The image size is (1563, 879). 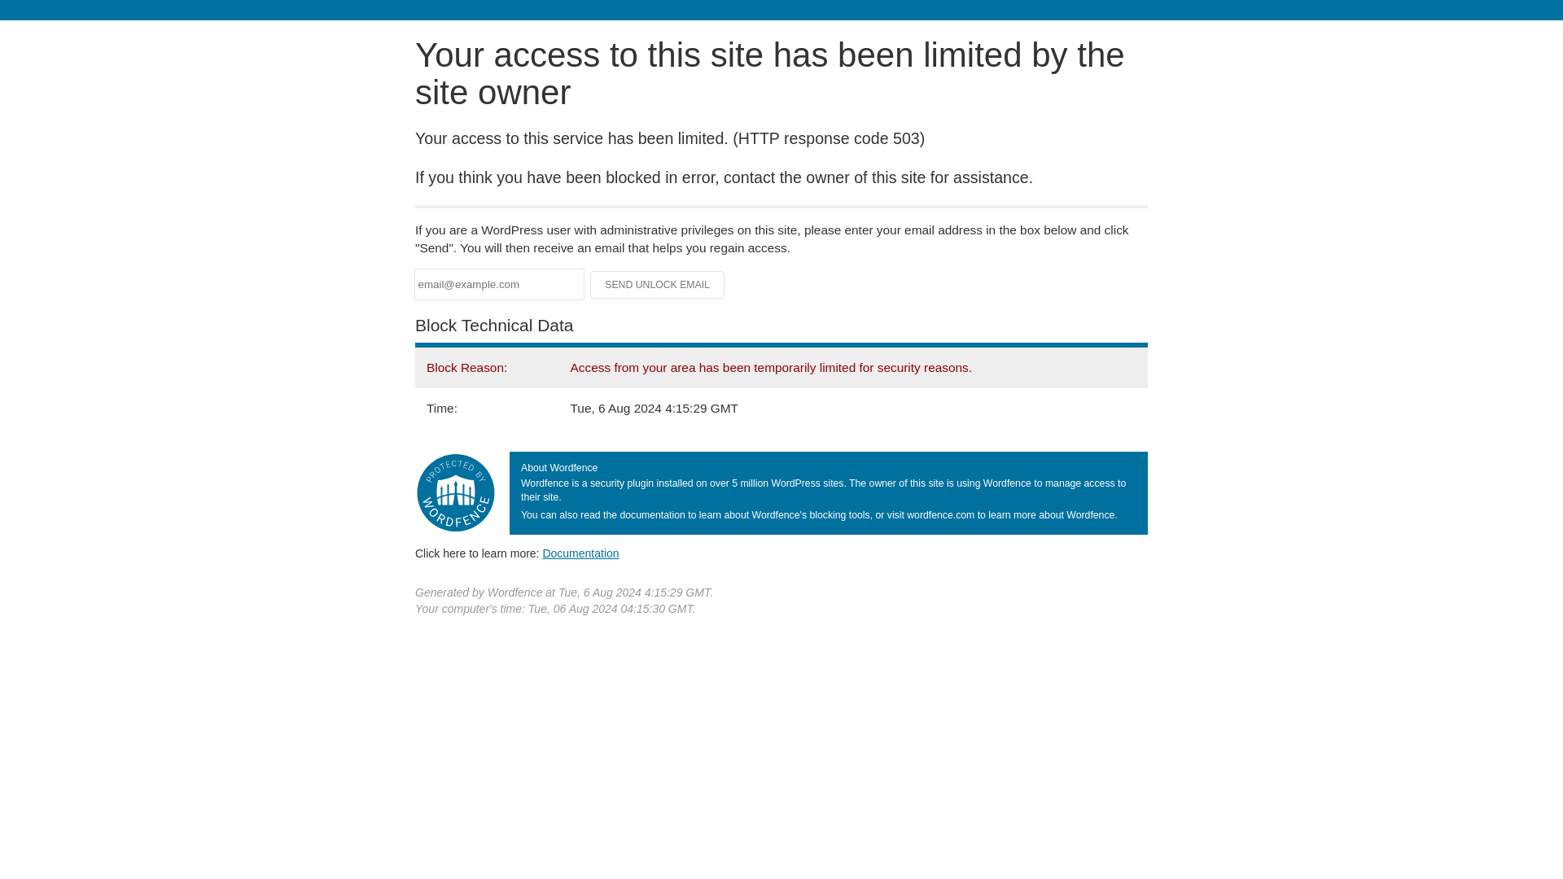 I want to click on Documentation, so click(x=580, y=553).